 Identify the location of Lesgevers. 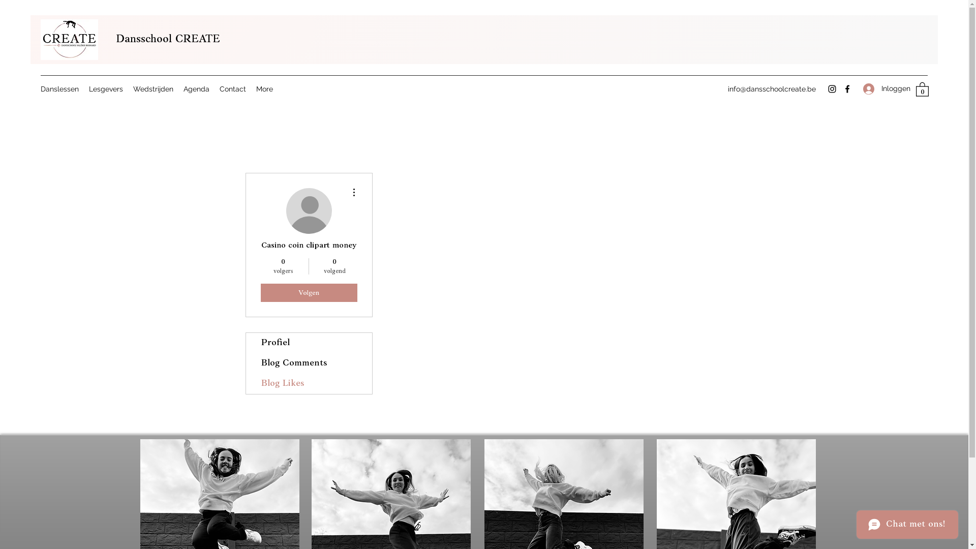
(106, 89).